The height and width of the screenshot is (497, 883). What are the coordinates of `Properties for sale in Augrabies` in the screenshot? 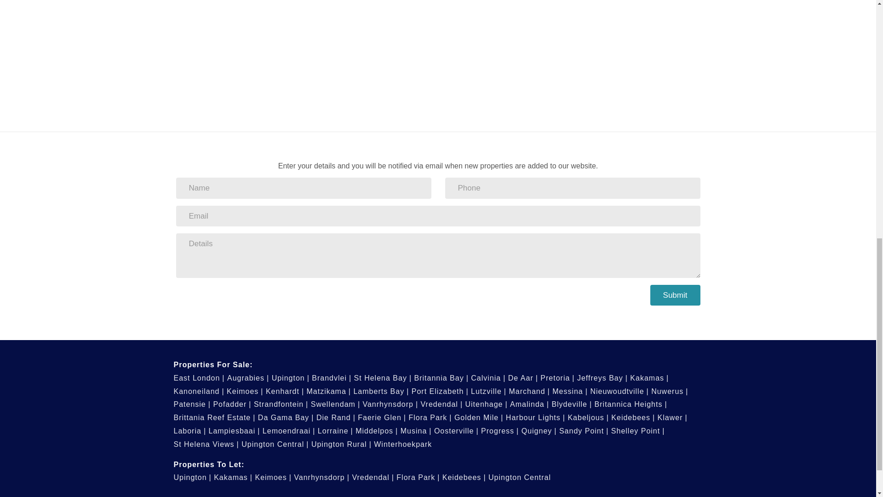 It's located at (248, 378).